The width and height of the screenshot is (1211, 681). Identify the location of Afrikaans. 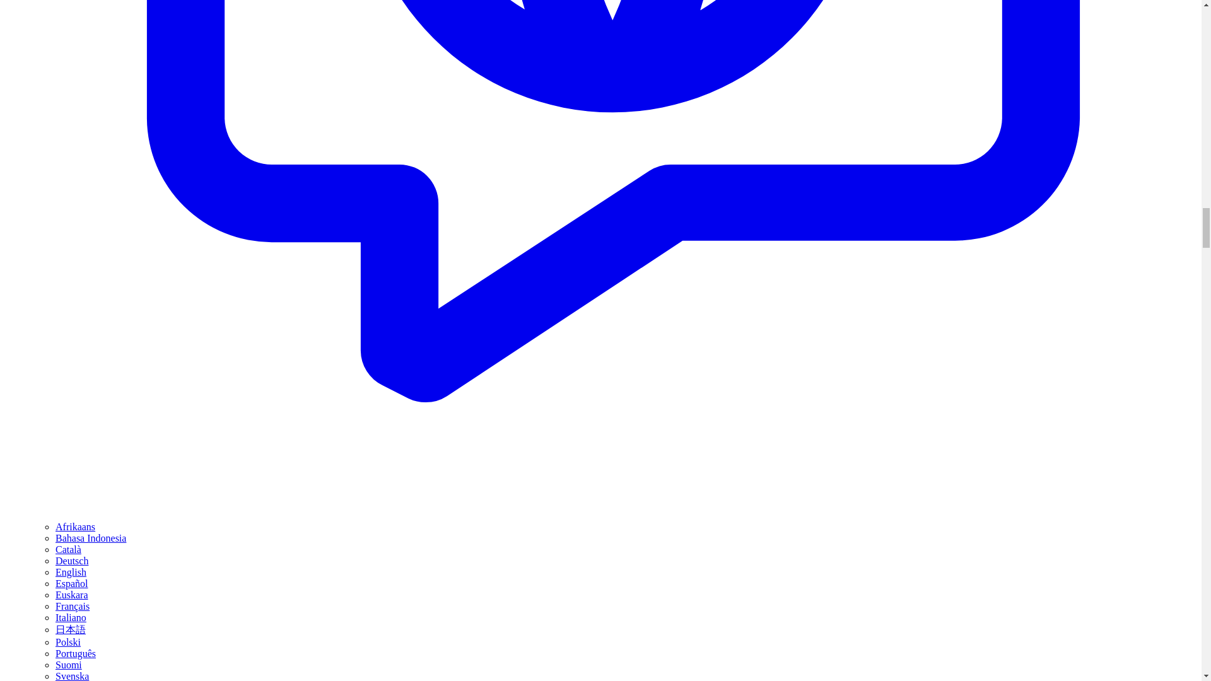
(76, 527).